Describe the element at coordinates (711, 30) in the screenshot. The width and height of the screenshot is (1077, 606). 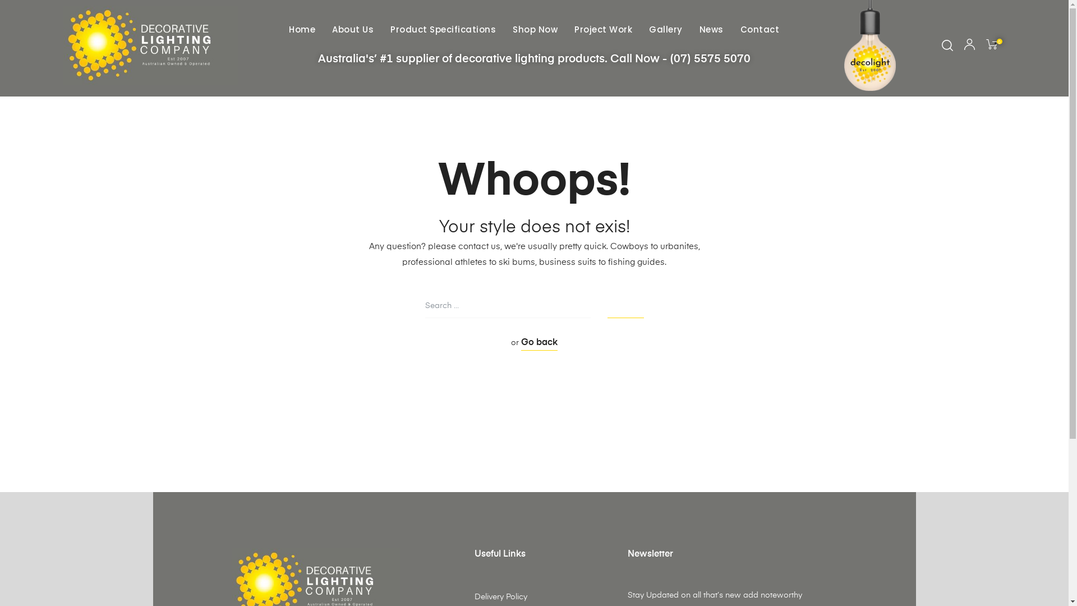
I see `News` at that location.